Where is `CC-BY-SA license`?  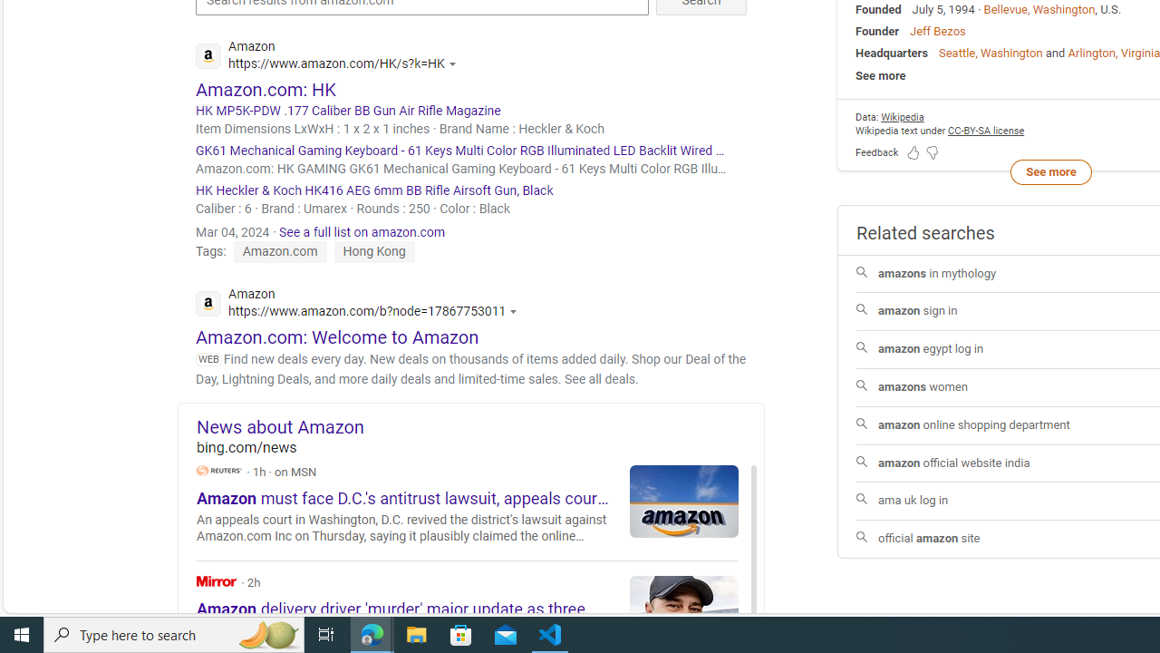 CC-BY-SA license is located at coordinates (986, 131).